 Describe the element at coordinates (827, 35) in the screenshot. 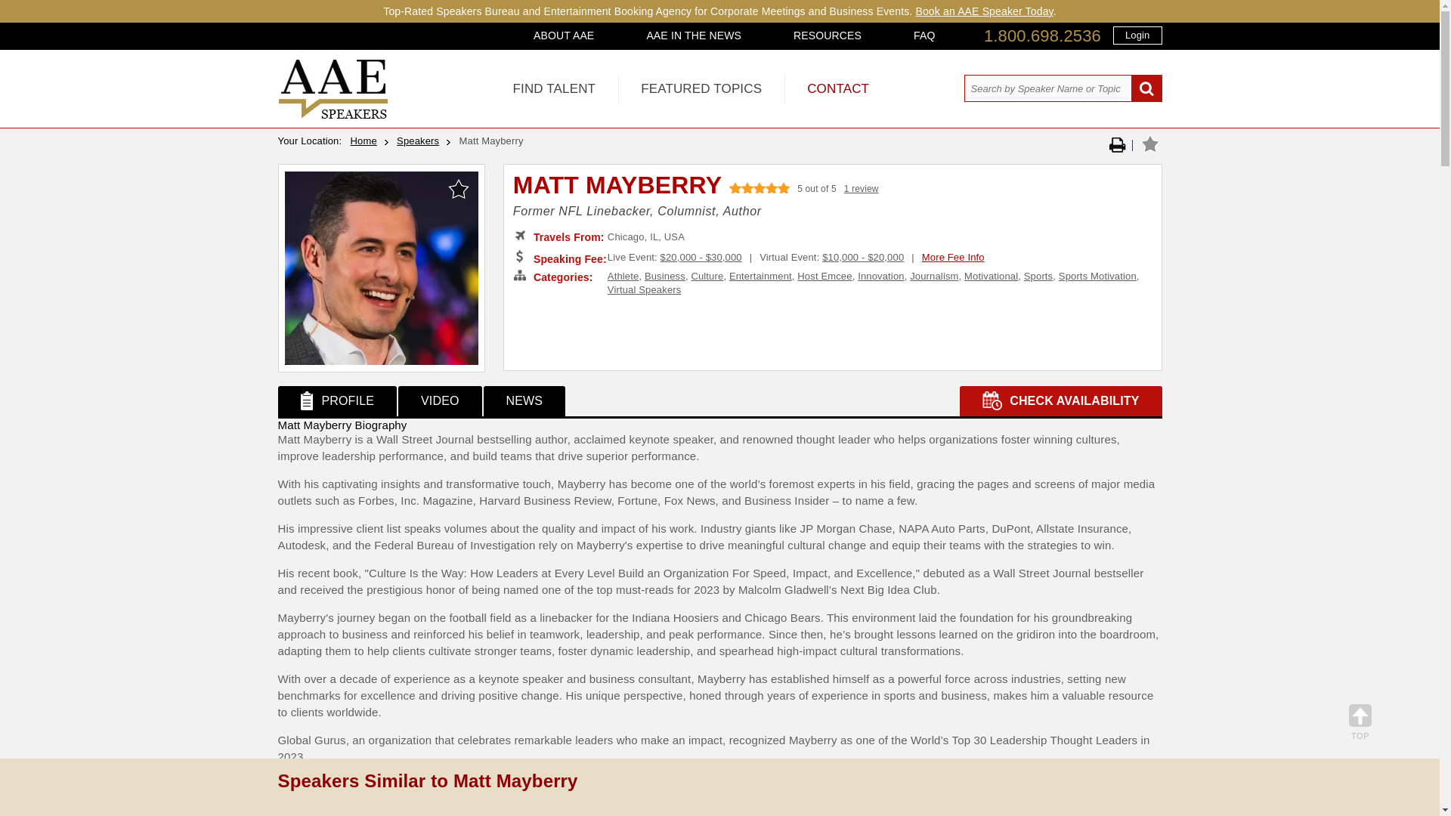

I see `RESOURCES` at that location.